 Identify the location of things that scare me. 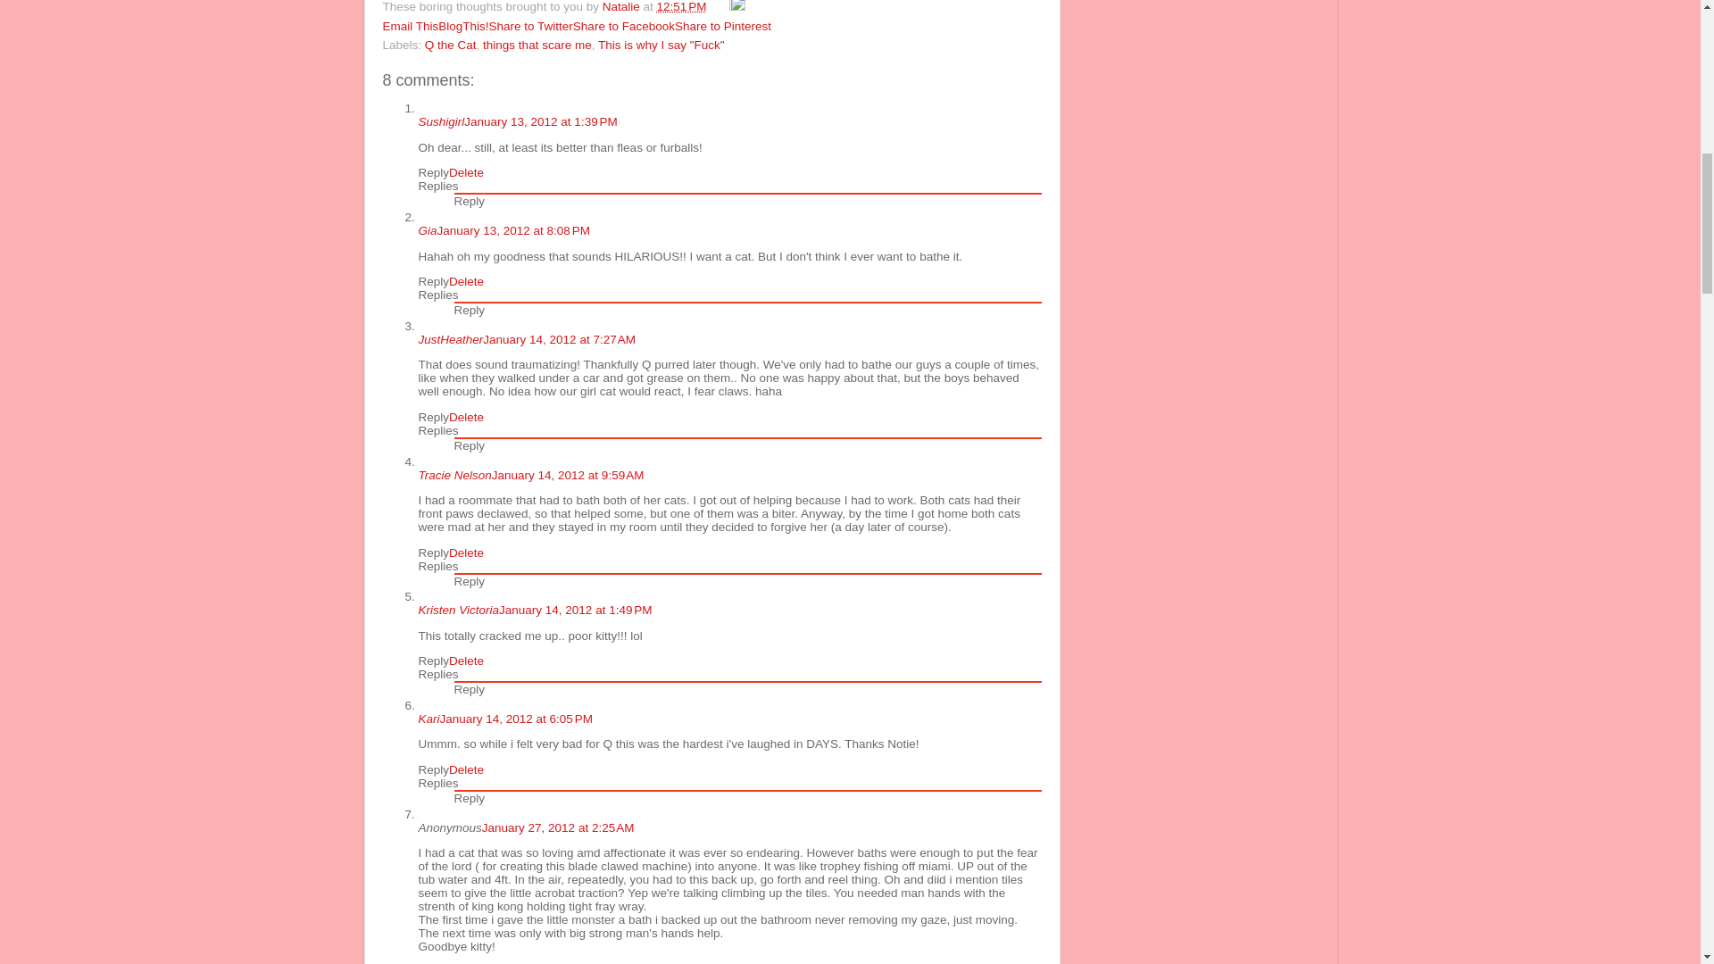
(537, 45).